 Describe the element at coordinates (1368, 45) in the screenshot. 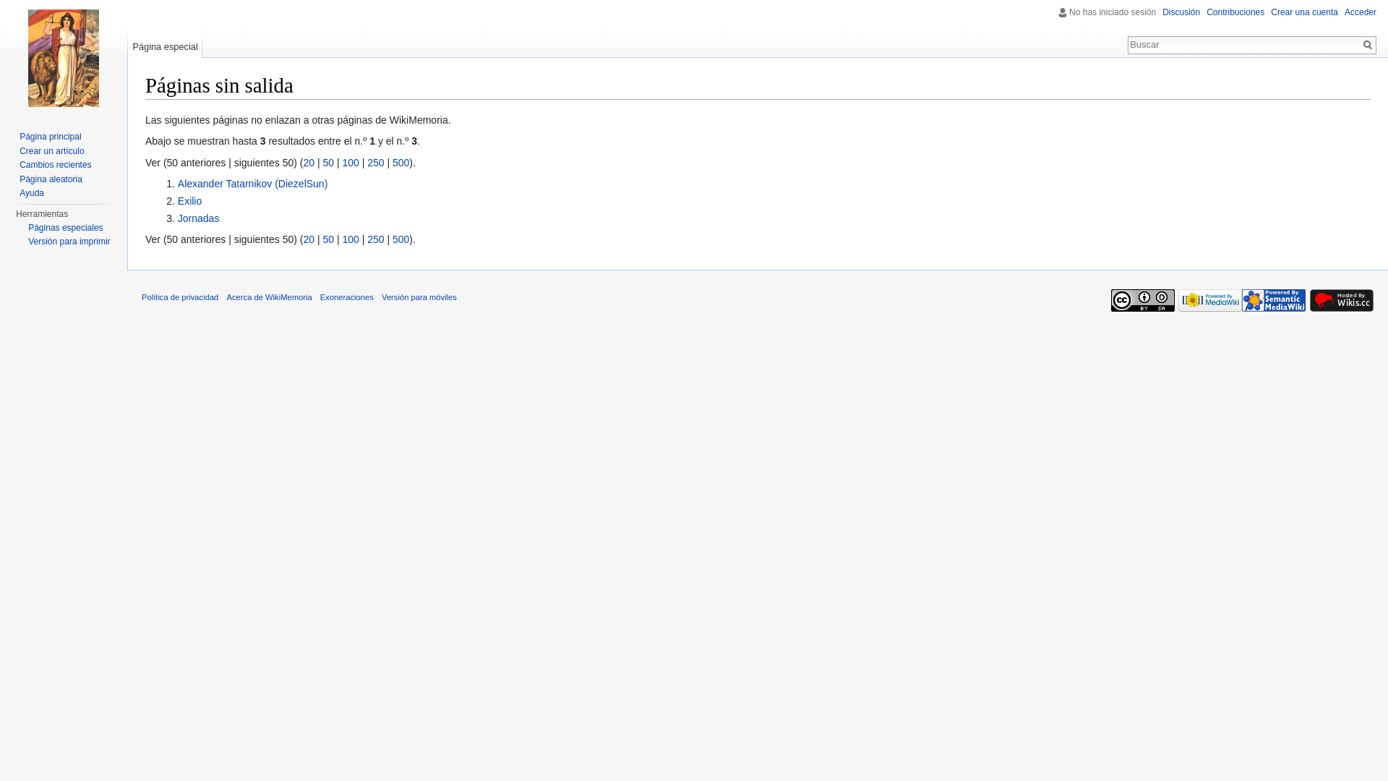

I see `Ir` at that location.